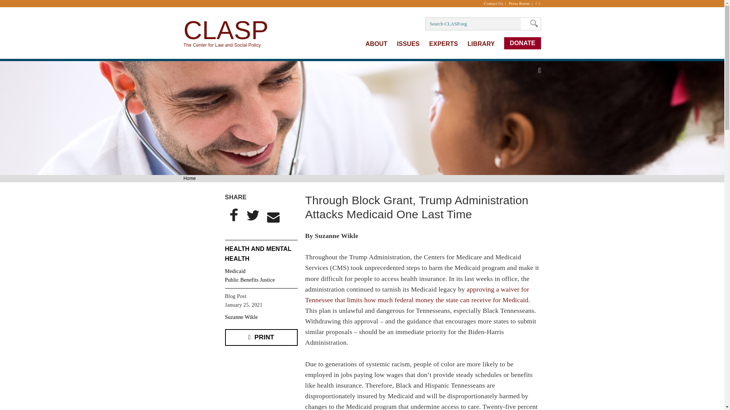  What do you see at coordinates (522, 3) in the screenshot?
I see `Press Room` at bounding box center [522, 3].